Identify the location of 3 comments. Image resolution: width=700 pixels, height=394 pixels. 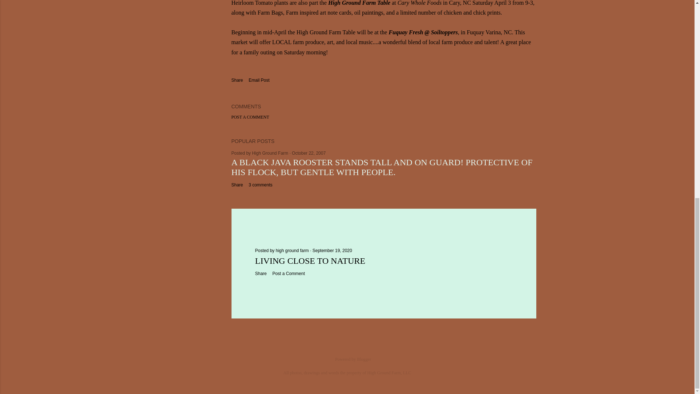
(260, 185).